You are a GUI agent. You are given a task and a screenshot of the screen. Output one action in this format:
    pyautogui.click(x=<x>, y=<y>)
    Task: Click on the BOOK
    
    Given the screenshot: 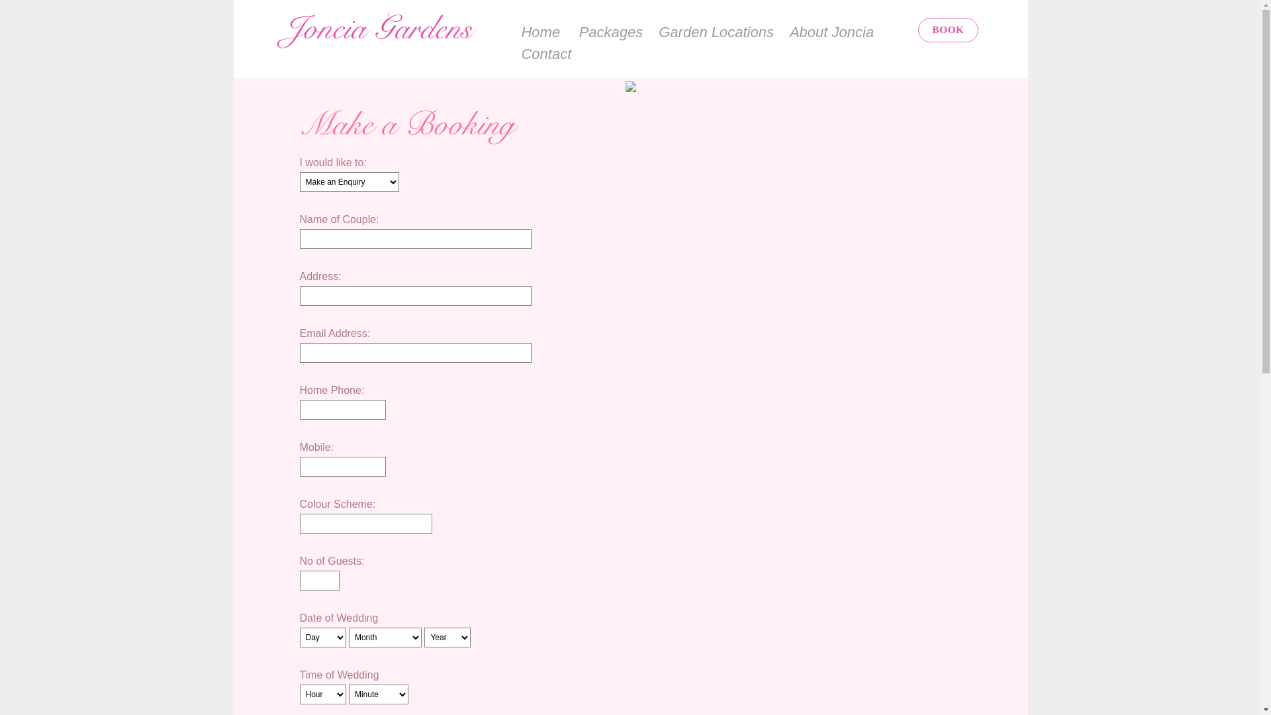 What is the action you would take?
    pyautogui.click(x=948, y=30)
    